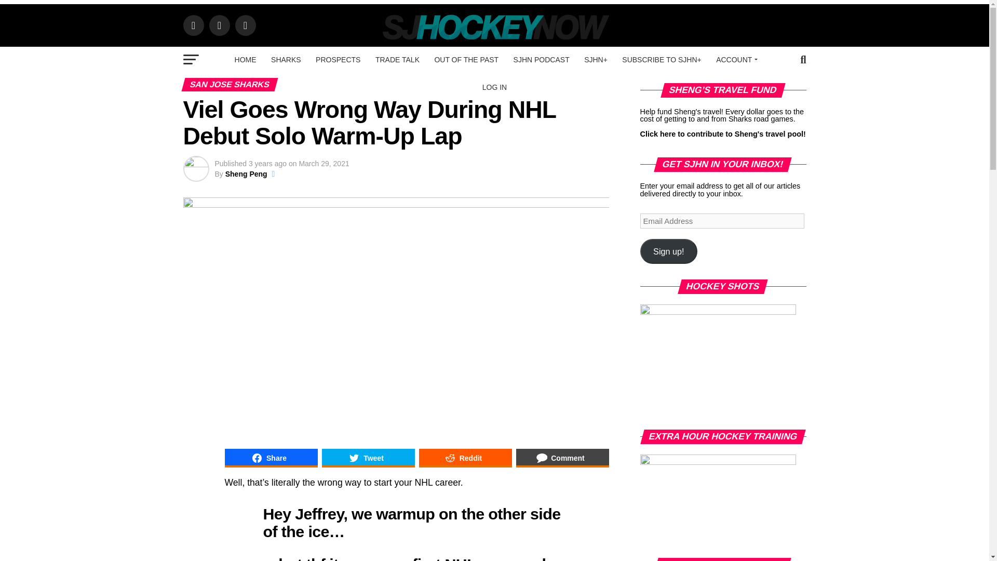  What do you see at coordinates (563, 458) in the screenshot?
I see `Share on Comment` at bounding box center [563, 458].